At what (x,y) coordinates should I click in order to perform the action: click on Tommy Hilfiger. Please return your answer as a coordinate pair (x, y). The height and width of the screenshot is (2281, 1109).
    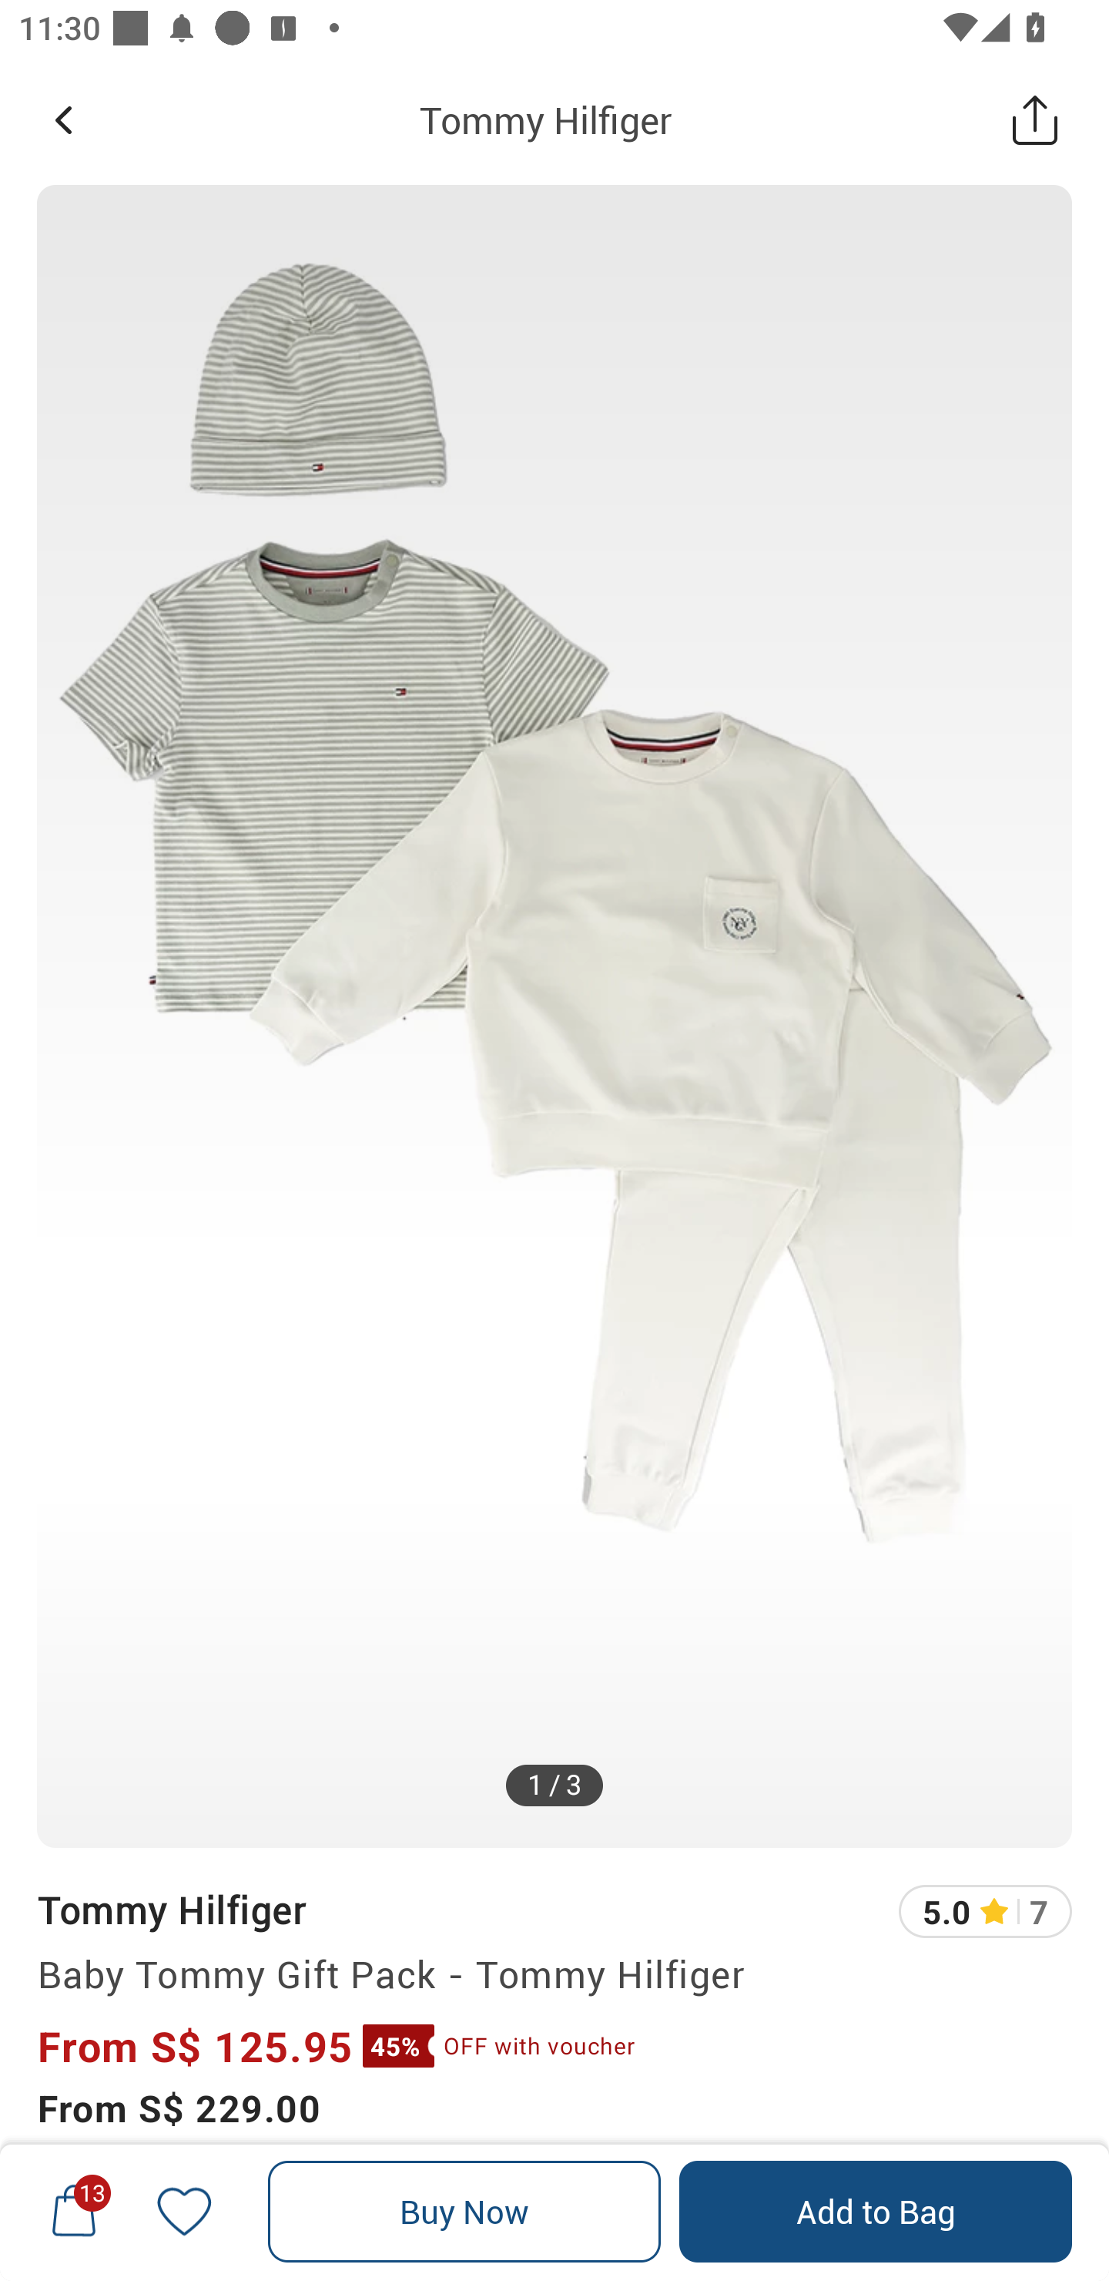
    Looking at the image, I should click on (545, 119).